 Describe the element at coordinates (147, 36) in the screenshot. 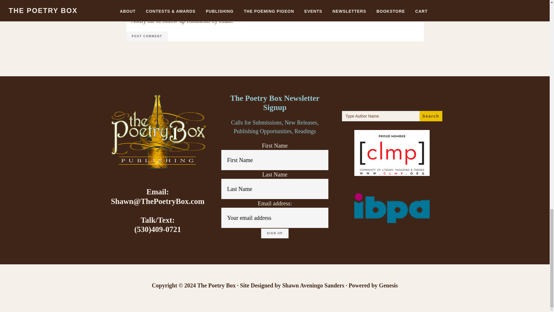

I see `Post Comment` at that location.